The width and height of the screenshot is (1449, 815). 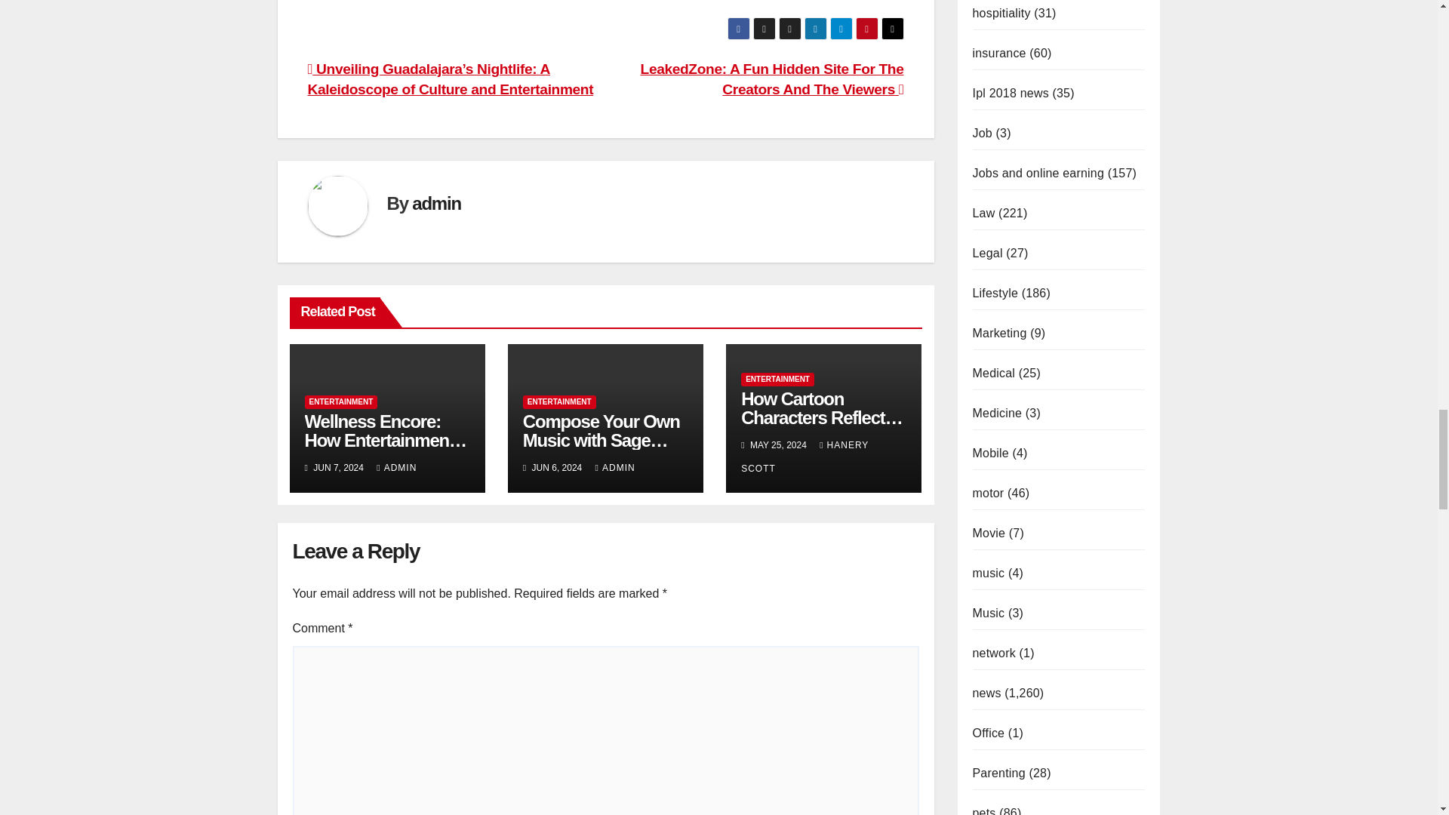 I want to click on admin, so click(x=436, y=202).